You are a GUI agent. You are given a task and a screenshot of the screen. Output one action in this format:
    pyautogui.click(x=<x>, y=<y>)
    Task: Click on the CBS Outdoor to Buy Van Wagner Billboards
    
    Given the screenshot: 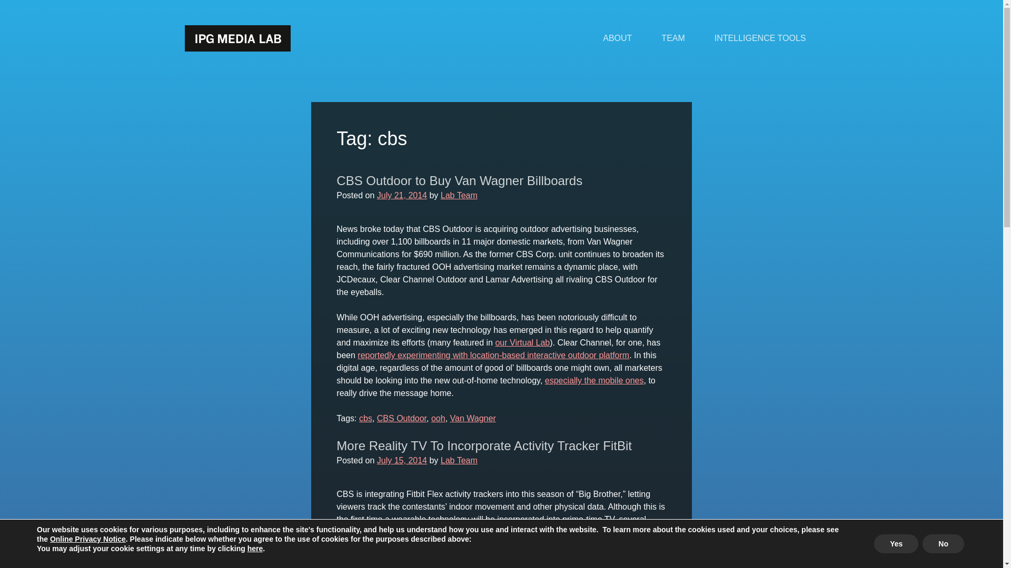 What is the action you would take?
    pyautogui.click(x=459, y=181)
    